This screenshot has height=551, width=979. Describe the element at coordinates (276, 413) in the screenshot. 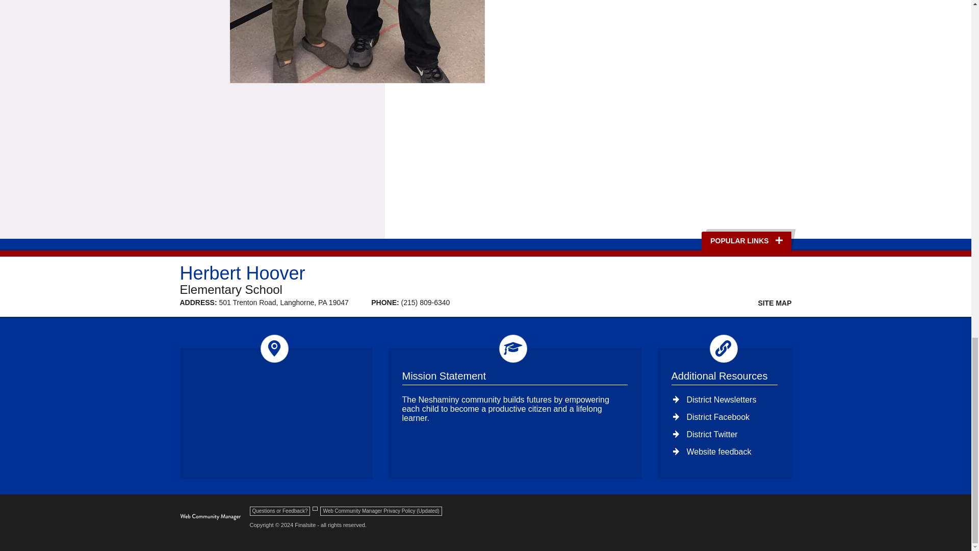

I see `Google Map` at that location.